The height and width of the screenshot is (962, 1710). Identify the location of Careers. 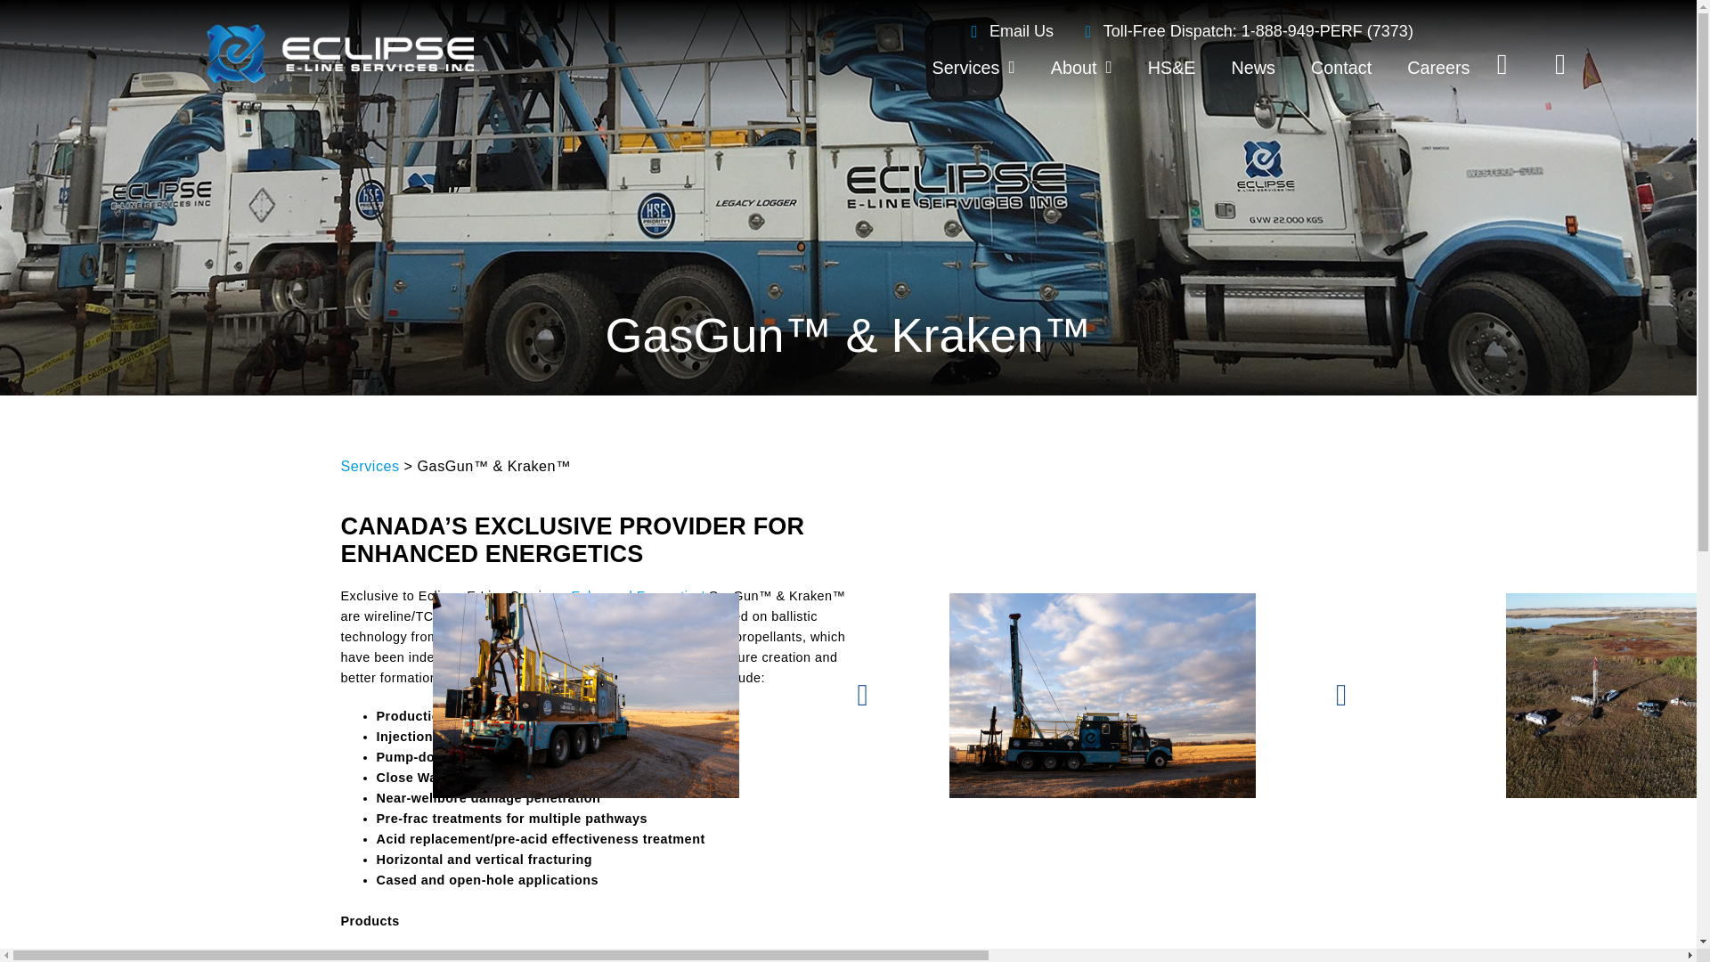
(1437, 68).